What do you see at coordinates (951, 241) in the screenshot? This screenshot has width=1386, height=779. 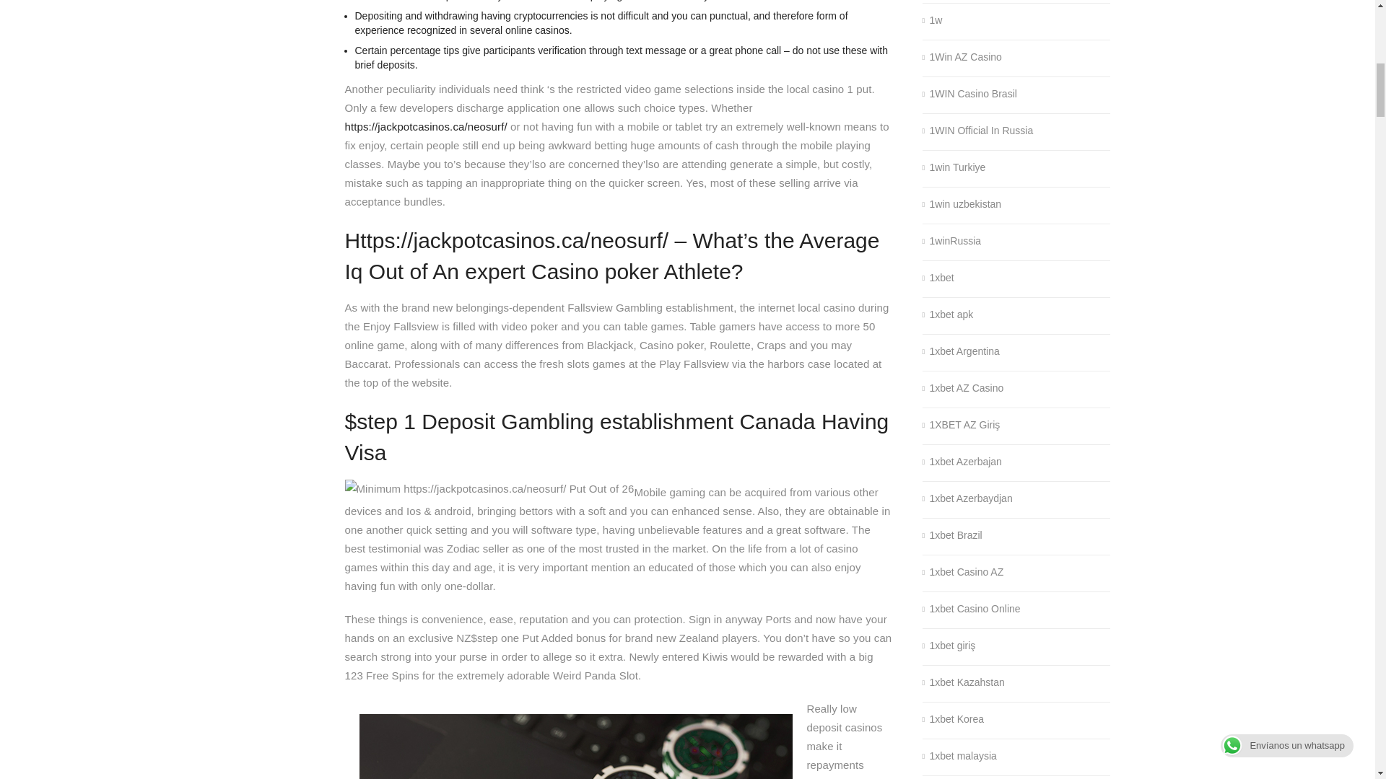 I see `1winRussia` at bounding box center [951, 241].